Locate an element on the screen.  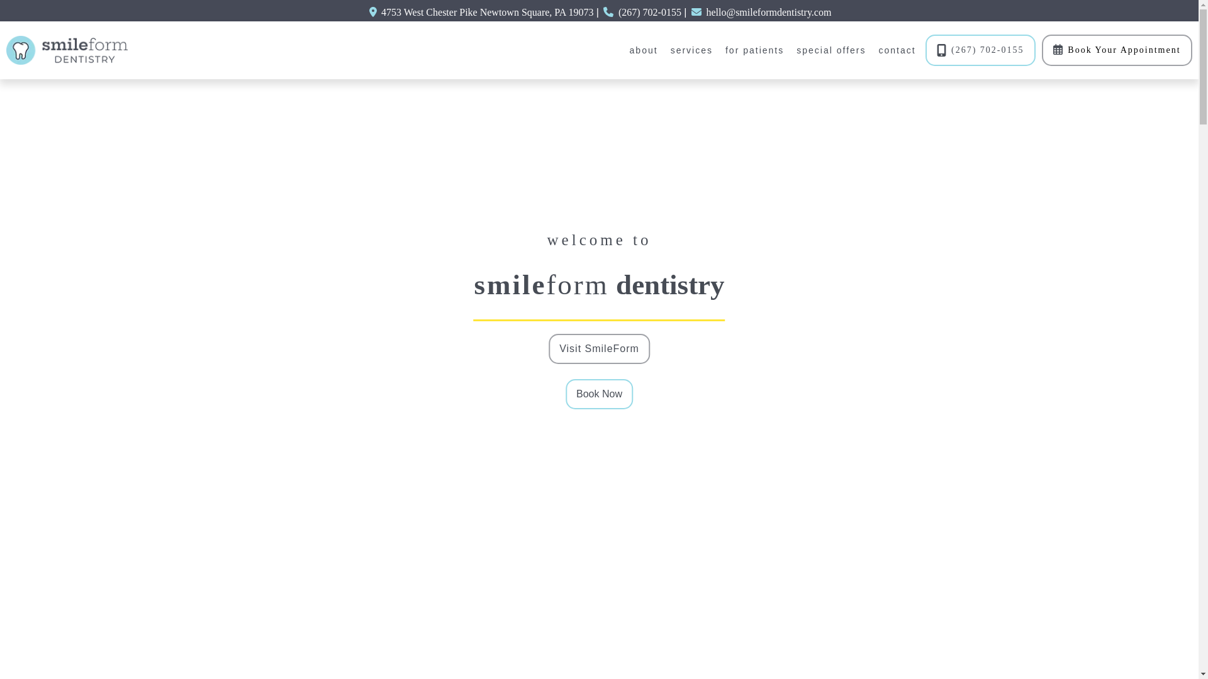
4753 West Chester Pike Newtown Square, PA 19073 is located at coordinates (487, 12).